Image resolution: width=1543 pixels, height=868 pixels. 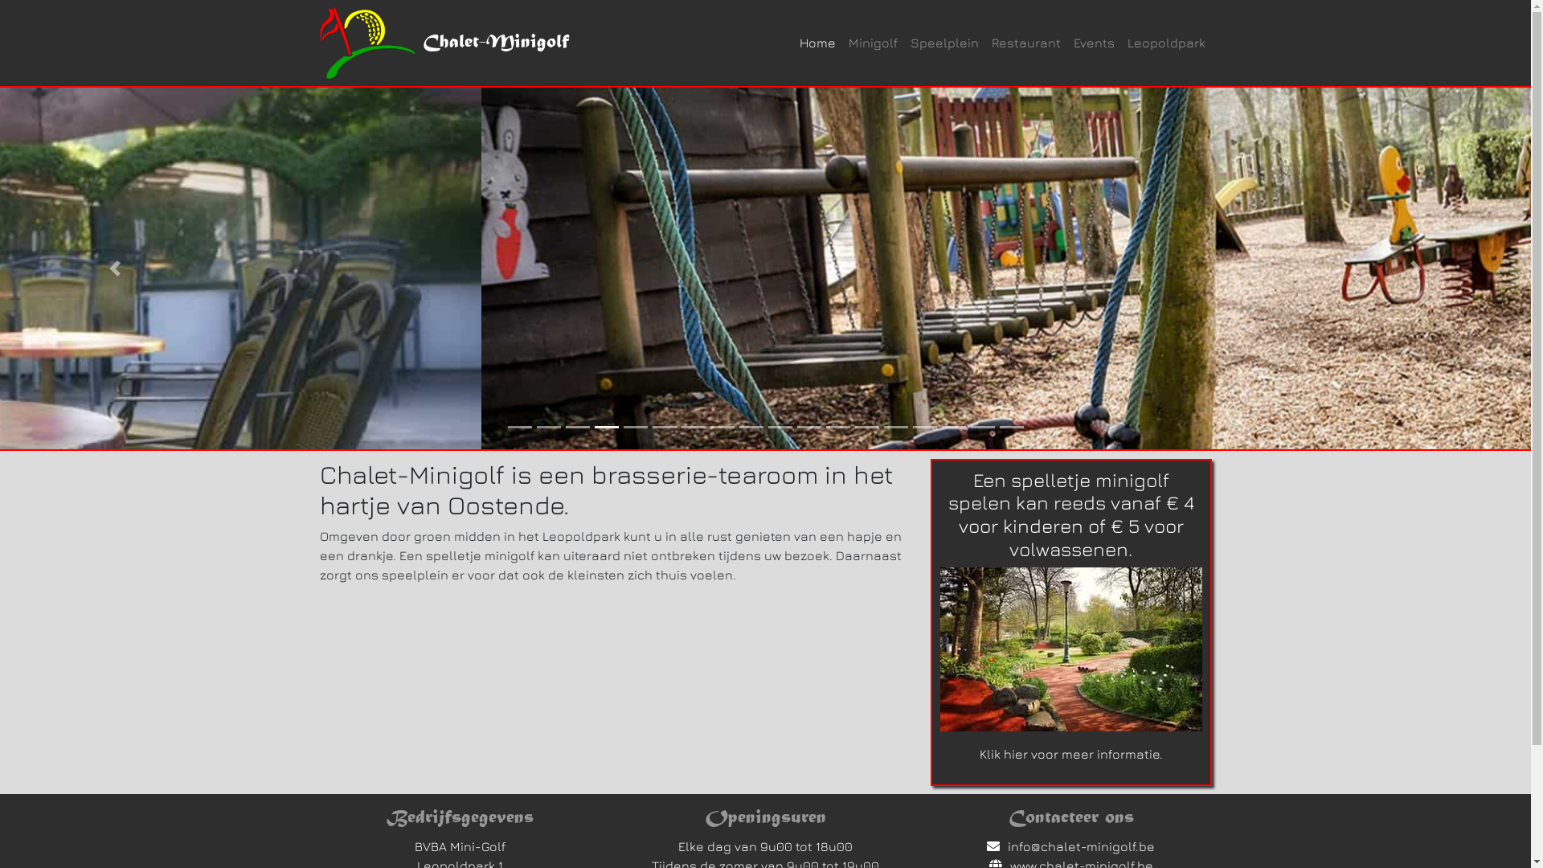 What do you see at coordinates (817, 43) in the screenshot?
I see `Home` at bounding box center [817, 43].